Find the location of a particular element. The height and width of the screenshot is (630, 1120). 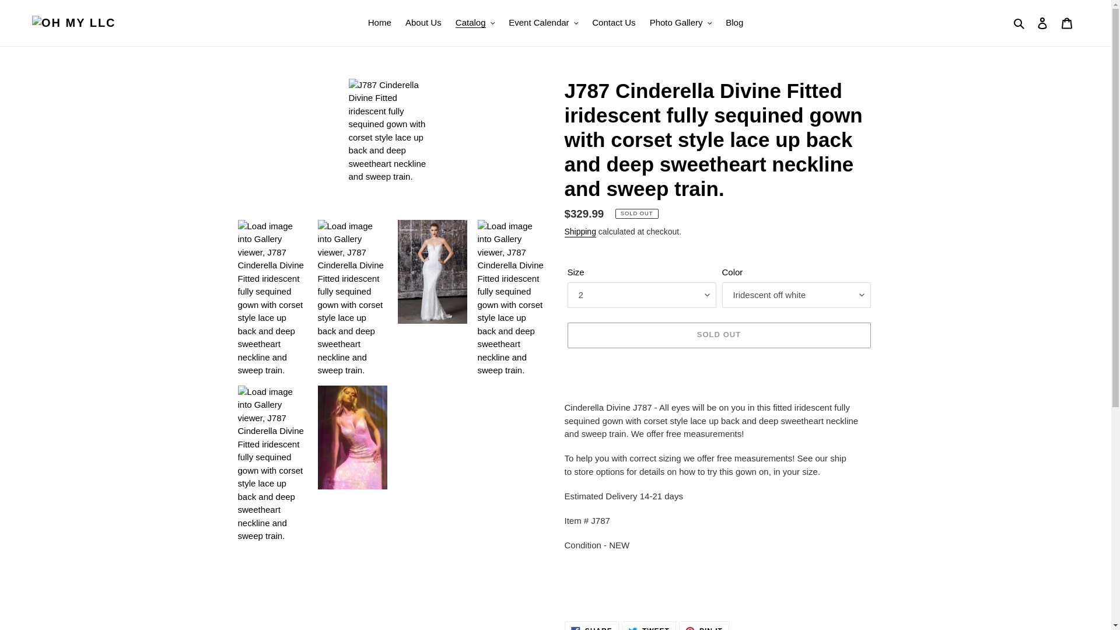

Home is located at coordinates (379, 23).